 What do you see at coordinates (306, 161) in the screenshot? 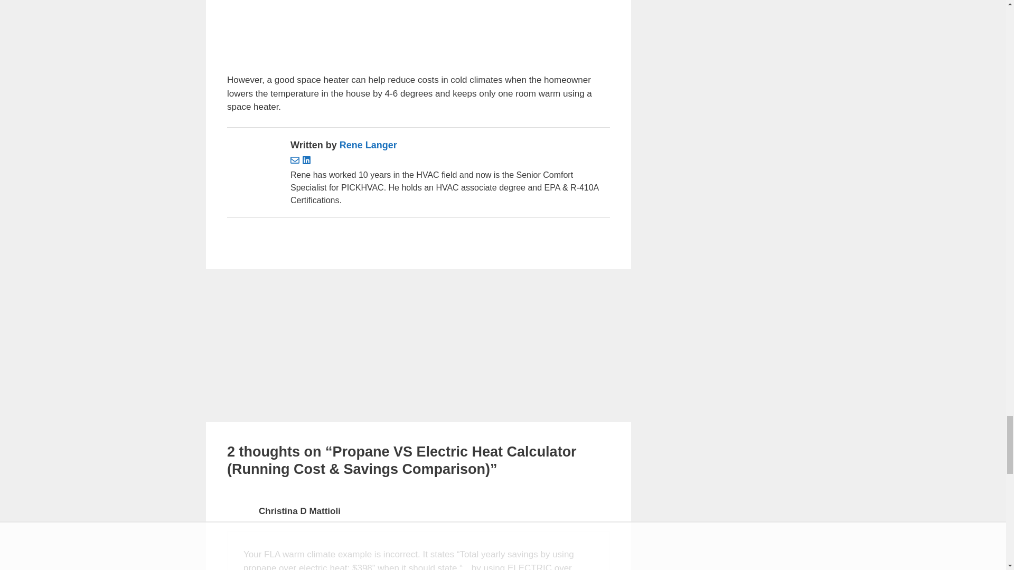
I see `LinkedIn` at bounding box center [306, 161].